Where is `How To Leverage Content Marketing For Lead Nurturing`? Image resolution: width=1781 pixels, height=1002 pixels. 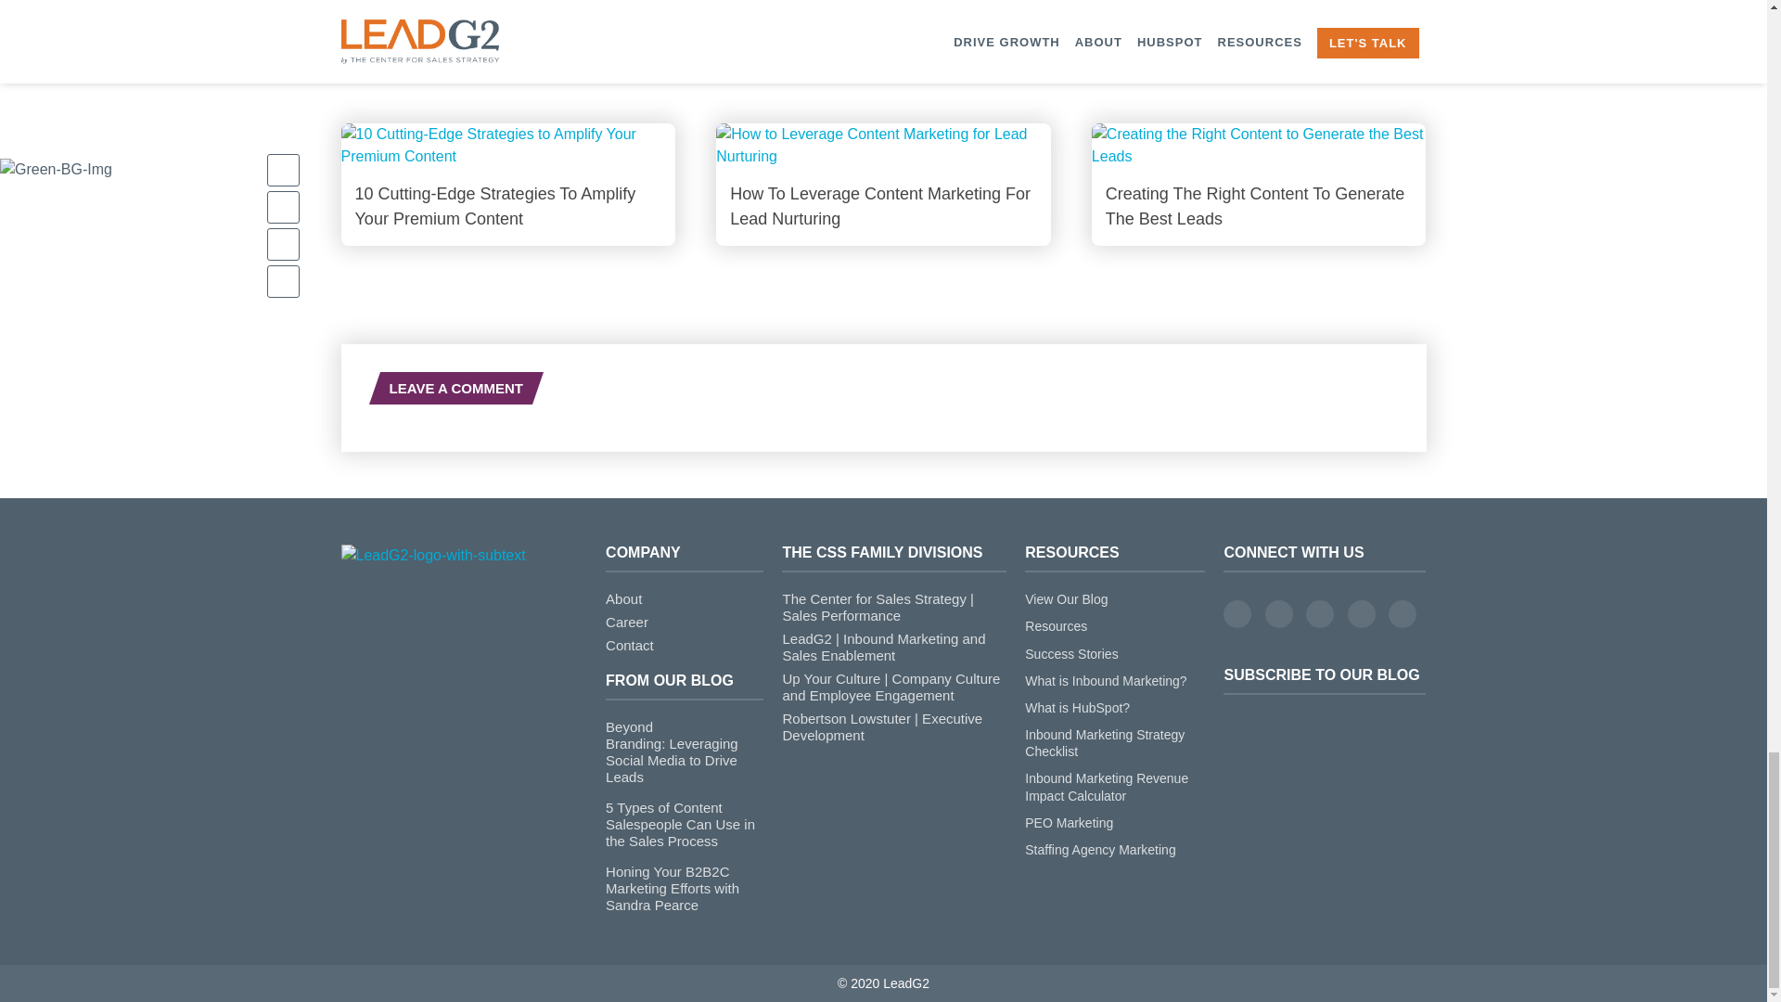 How To Leverage Content Marketing For Lead Nurturing is located at coordinates (883, 184).